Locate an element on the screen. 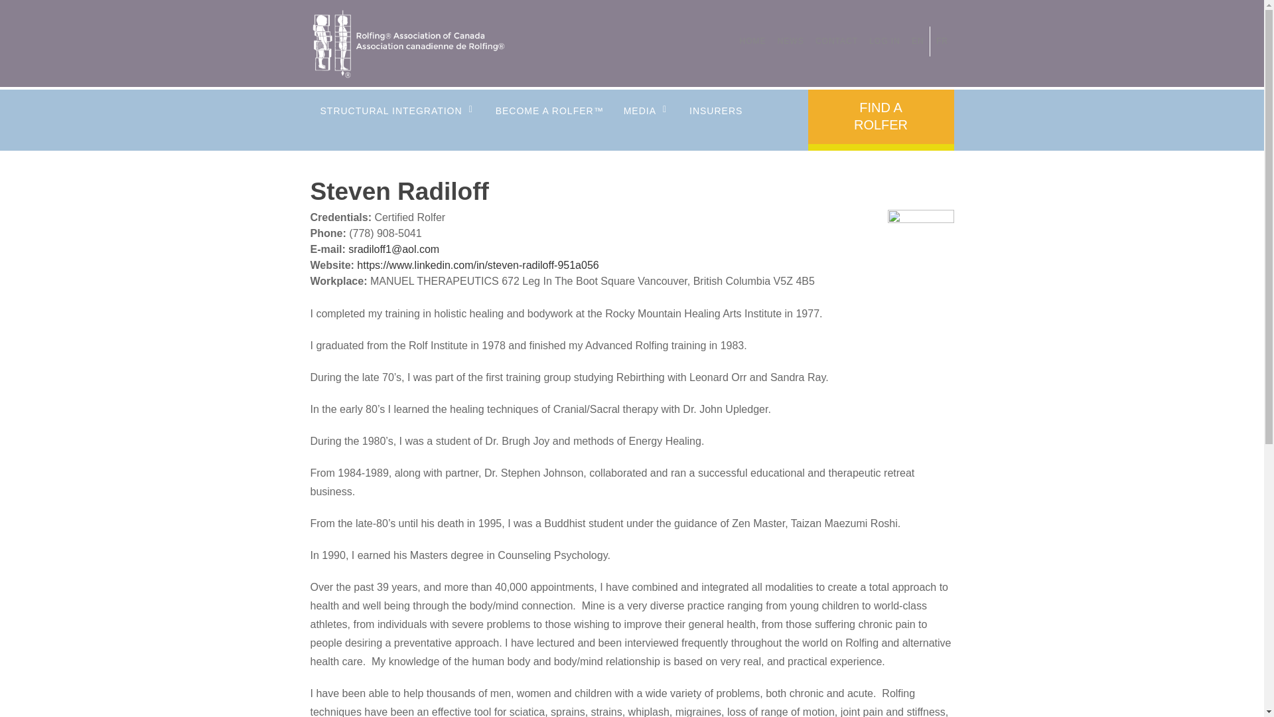 This screenshot has width=1274, height=717. FIND A ROLFER is located at coordinates (881, 119).